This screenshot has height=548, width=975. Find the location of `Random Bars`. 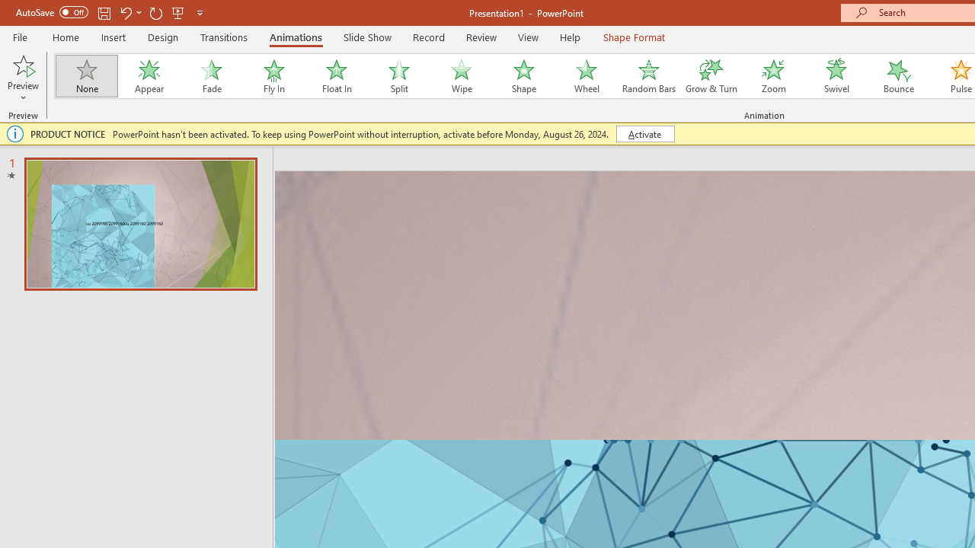

Random Bars is located at coordinates (649, 76).